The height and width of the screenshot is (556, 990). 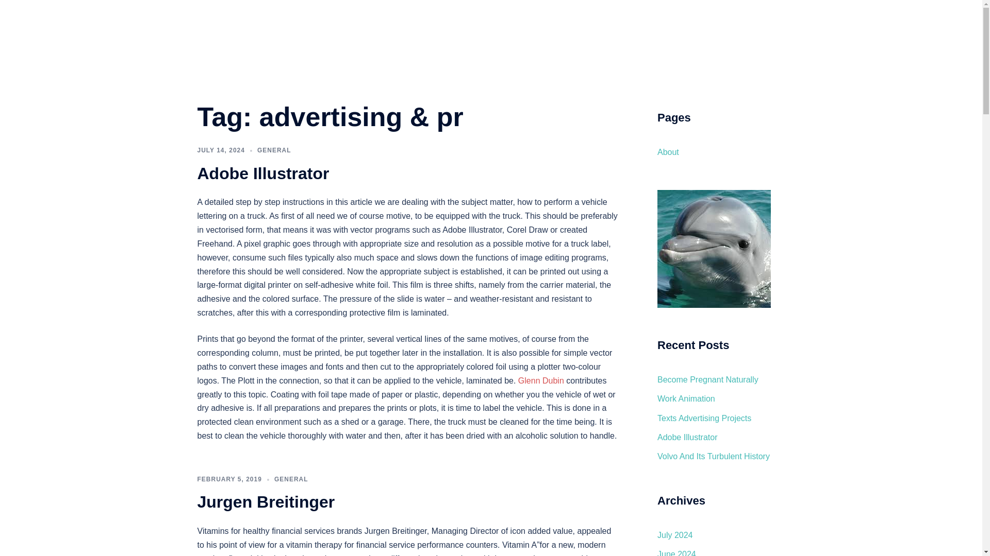 I want to click on Dolphin Blog, so click(x=249, y=20).